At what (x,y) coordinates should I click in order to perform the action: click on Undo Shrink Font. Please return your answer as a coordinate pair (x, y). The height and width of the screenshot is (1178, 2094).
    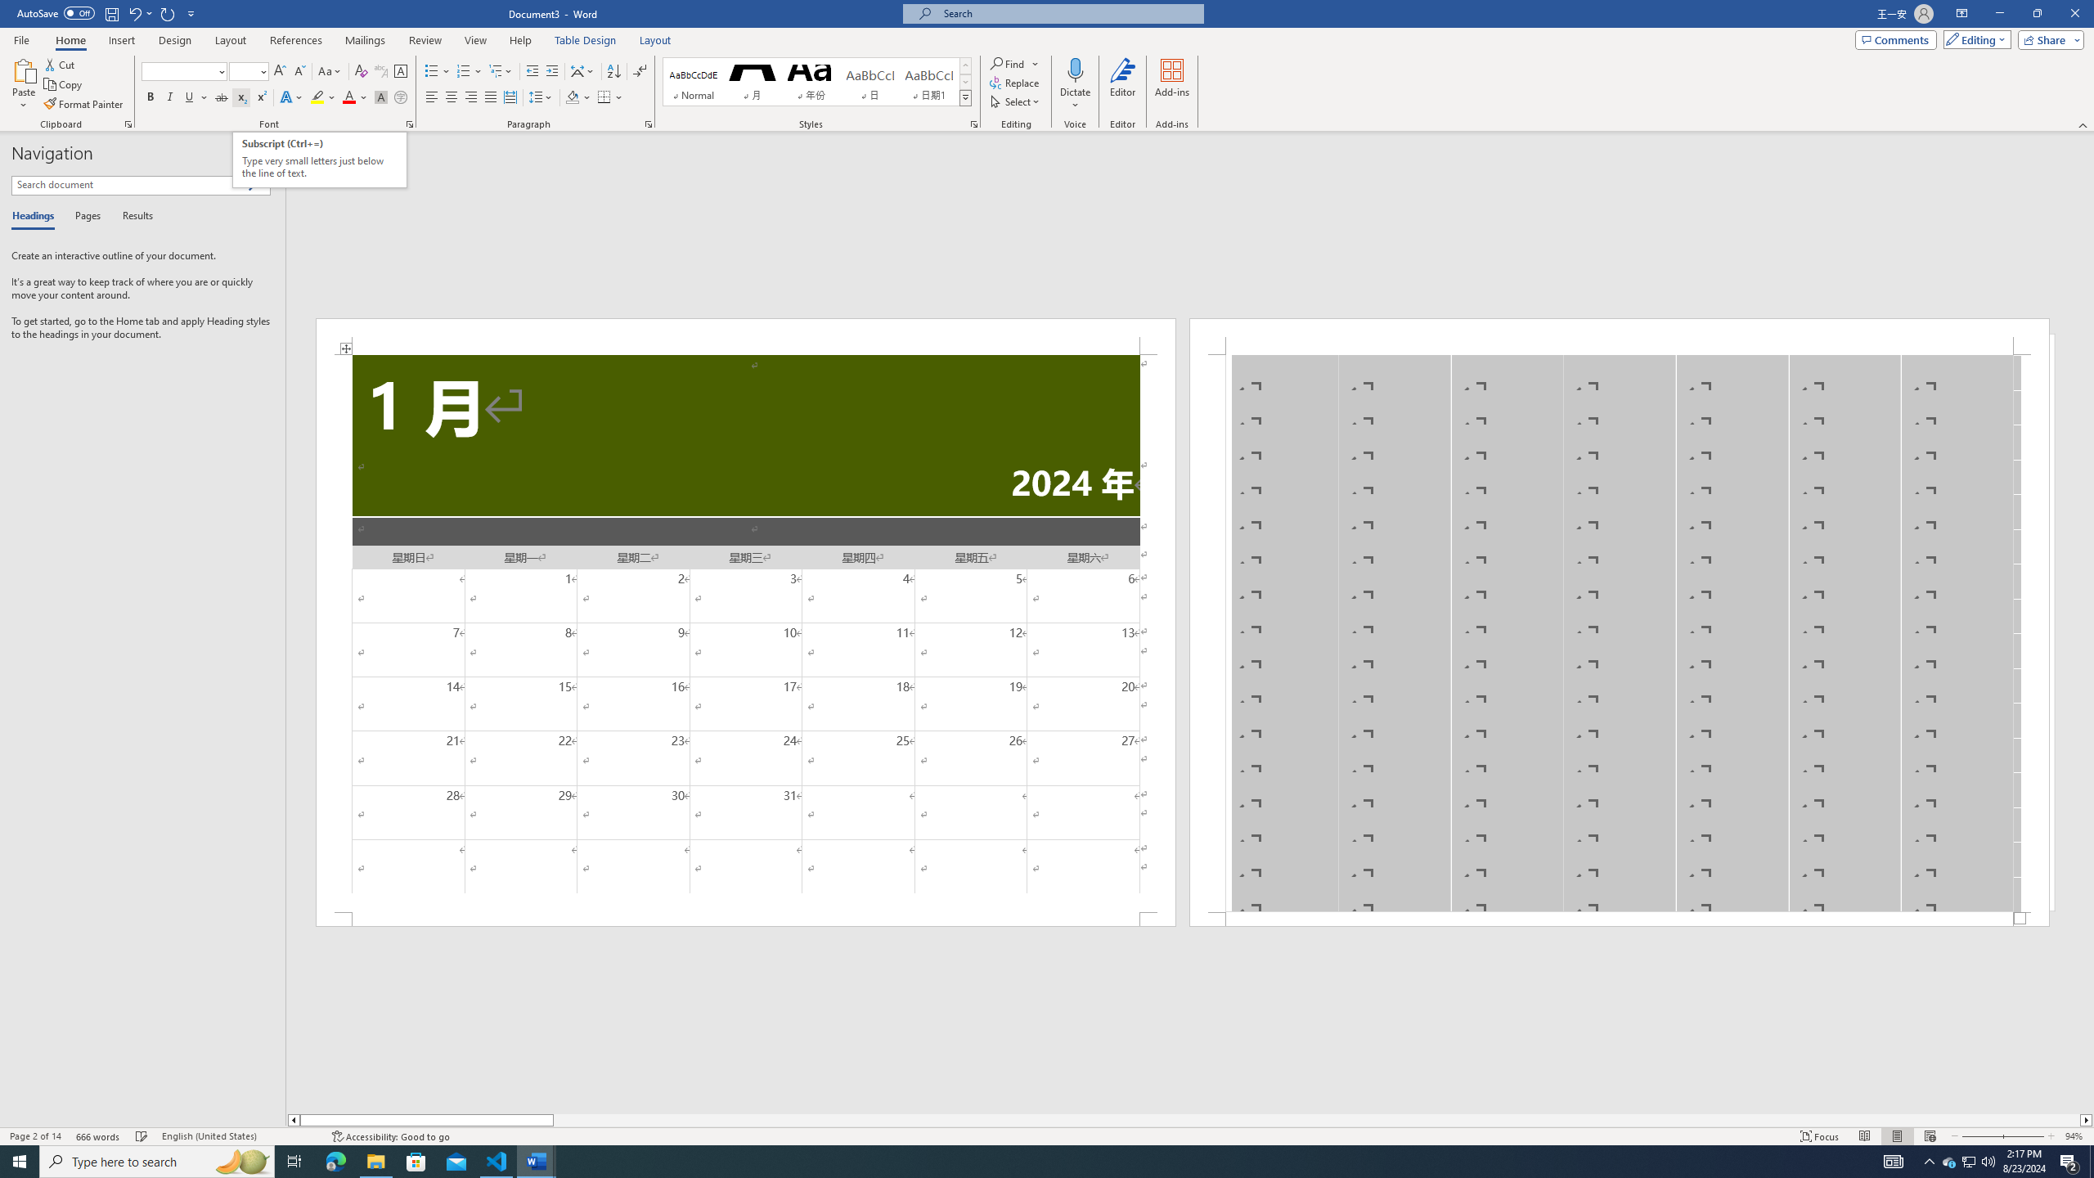
    Looking at the image, I should click on (134, 13).